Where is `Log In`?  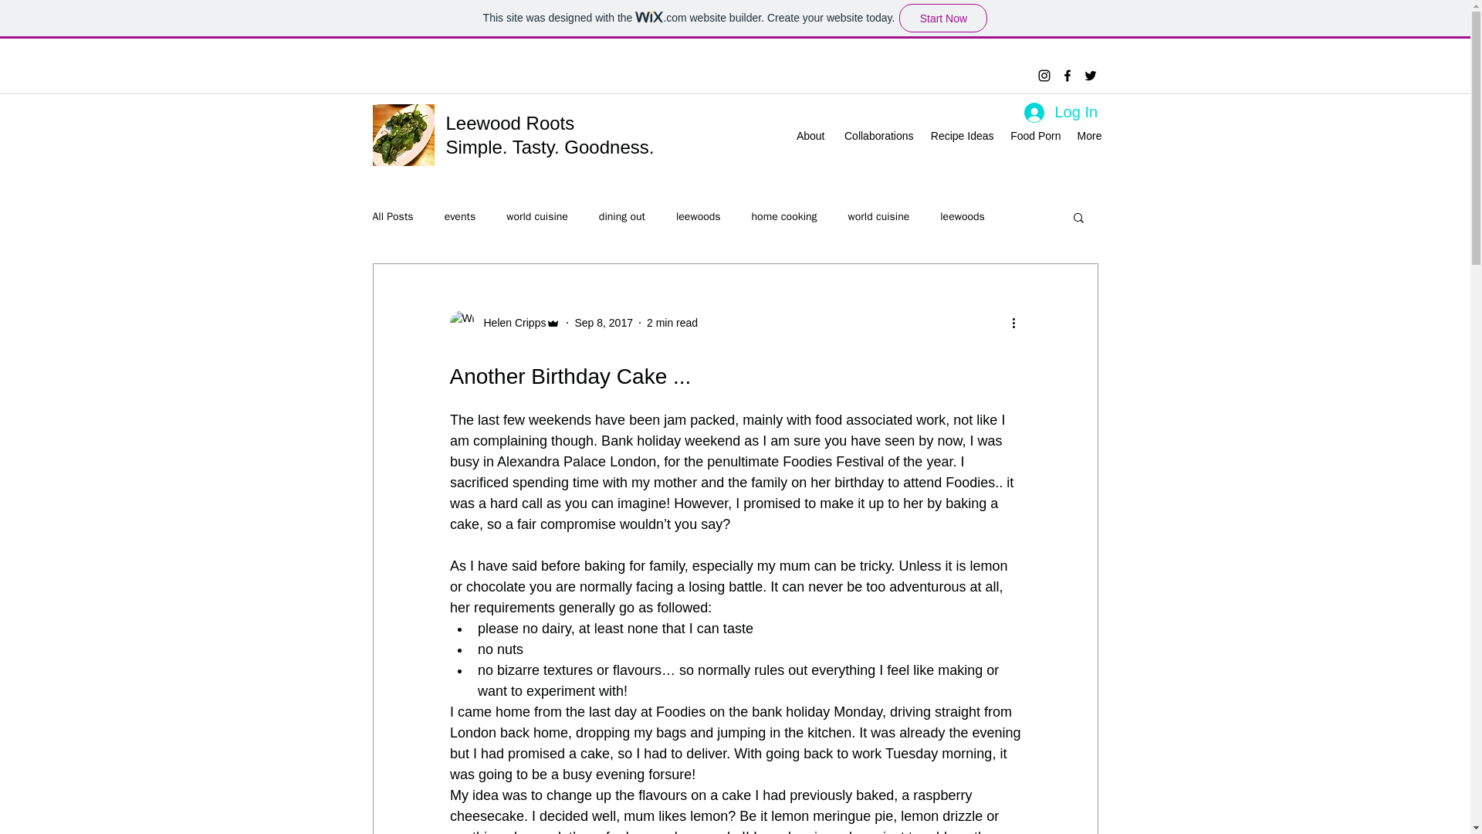 Log In is located at coordinates (1059, 112).